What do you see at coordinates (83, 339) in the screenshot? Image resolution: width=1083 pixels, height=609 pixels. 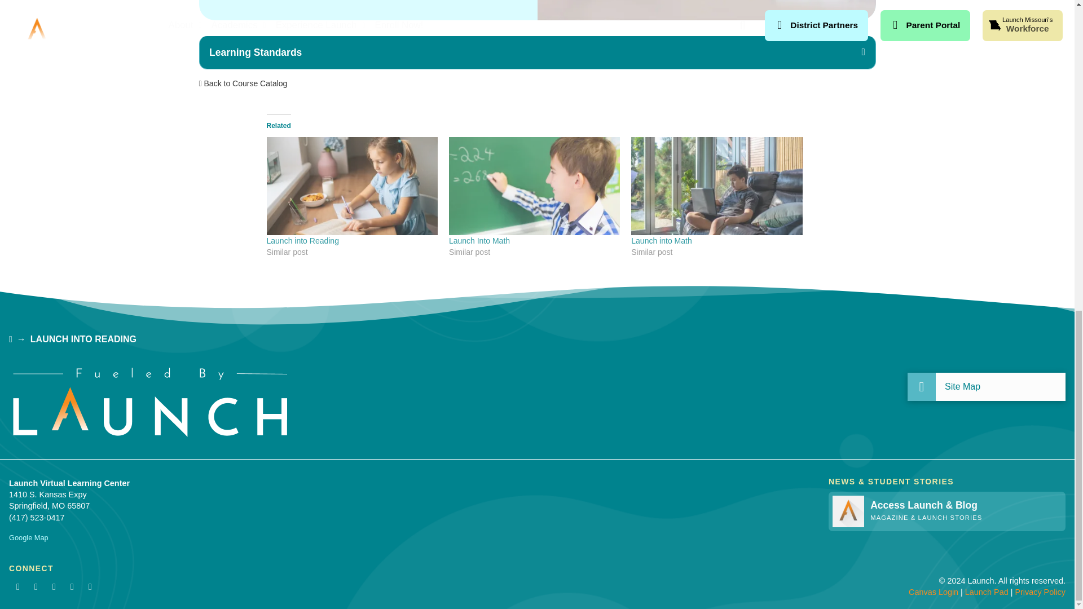 I see `You Are Here` at bounding box center [83, 339].